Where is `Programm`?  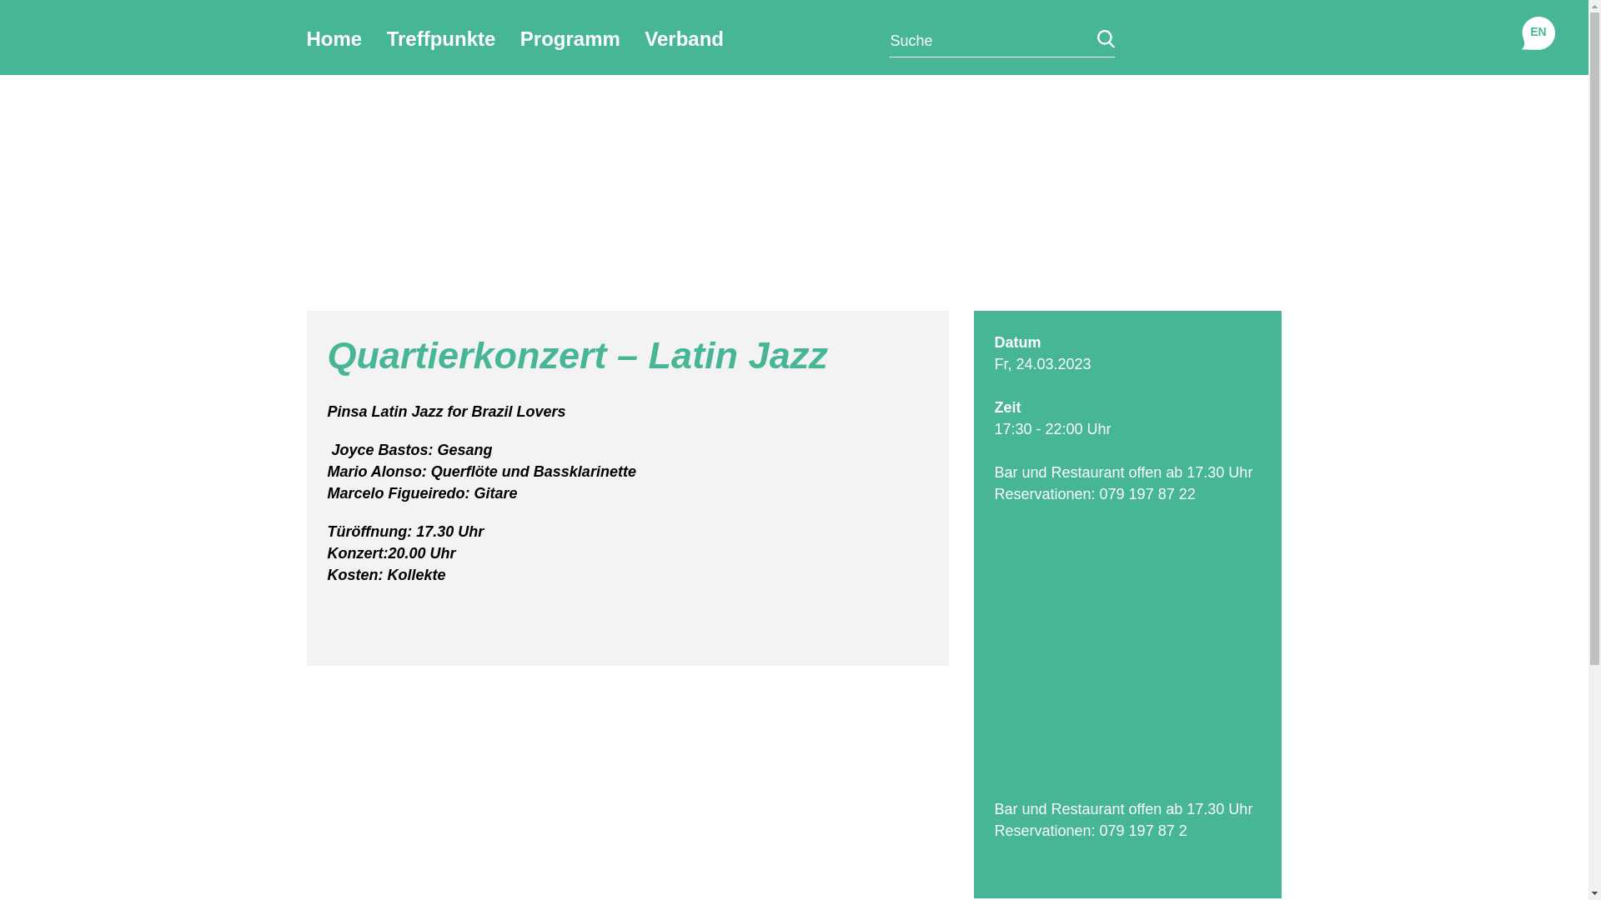 Programm is located at coordinates (570, 38).